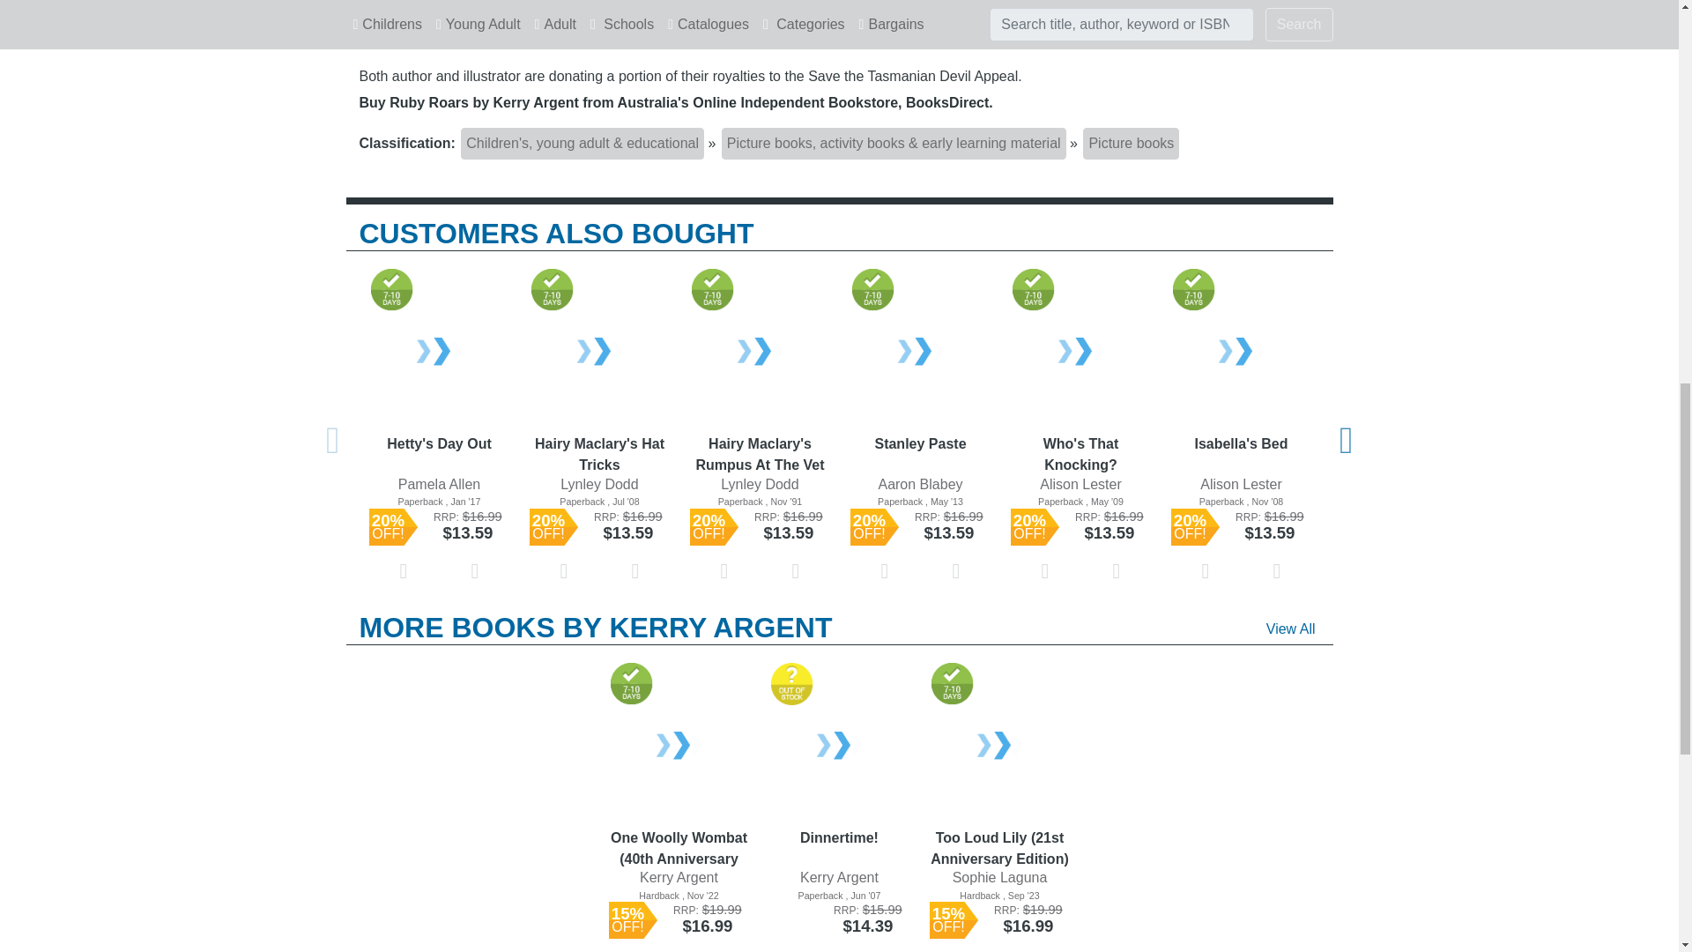  Describe the element at coordinates (439, 353) in the screenshot. I see `Hetty's Day Out` at that location.